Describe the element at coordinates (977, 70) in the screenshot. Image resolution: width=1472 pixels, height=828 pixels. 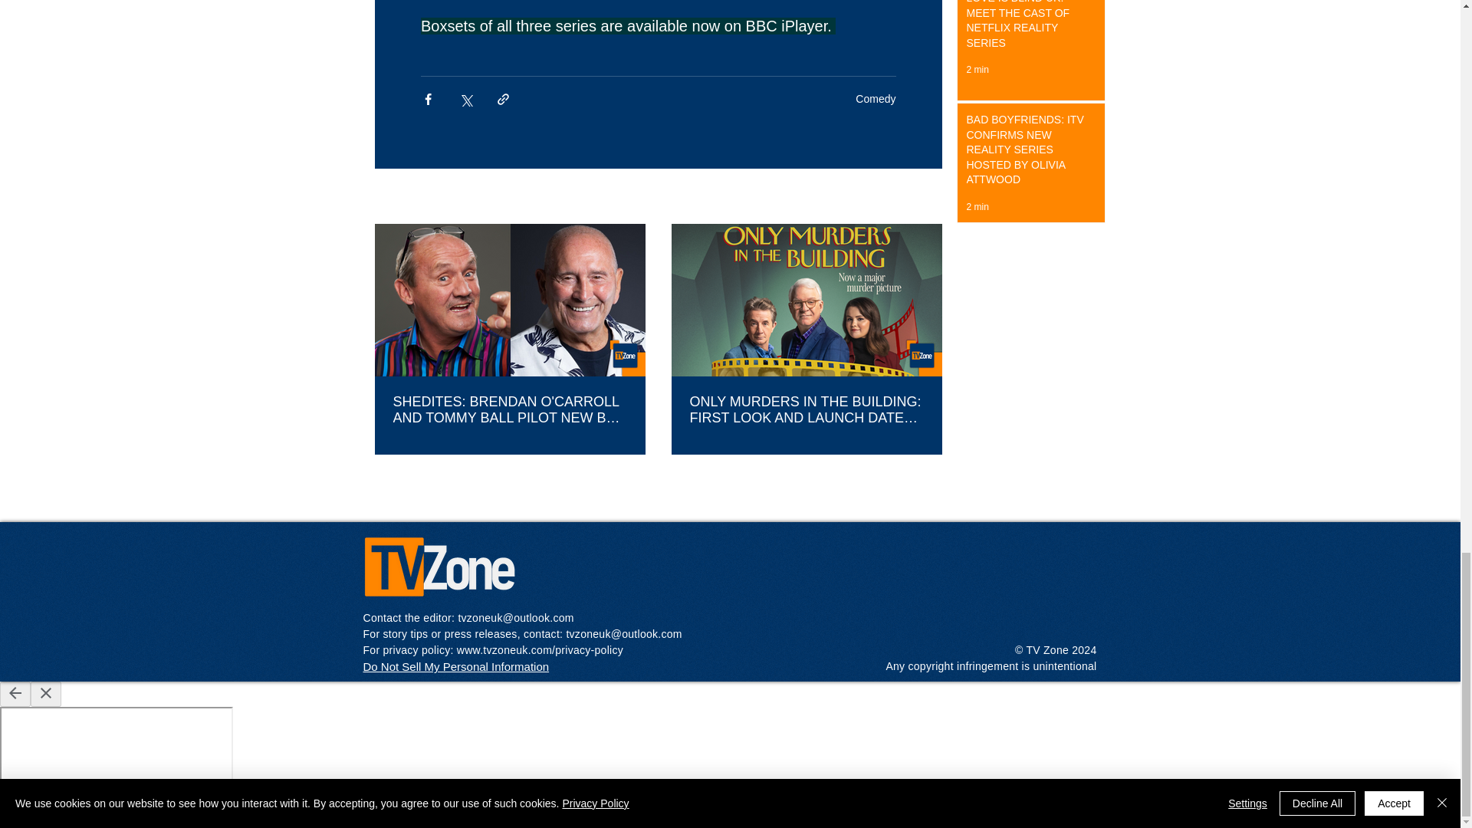
I see `2 min` at that location.